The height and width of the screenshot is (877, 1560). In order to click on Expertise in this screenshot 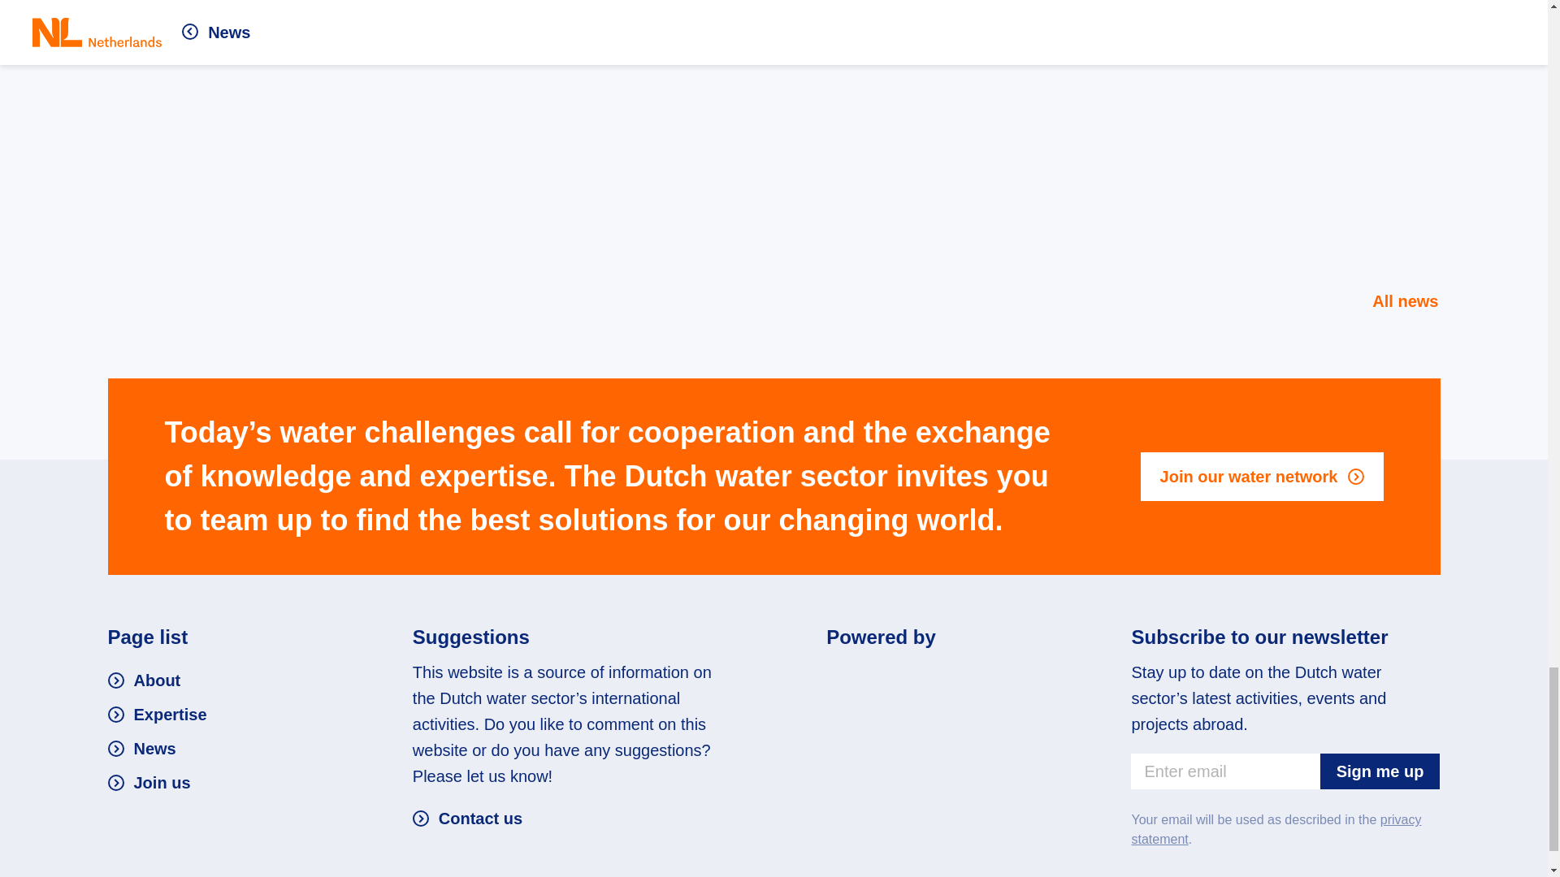, I will do `click(156, 715)`.